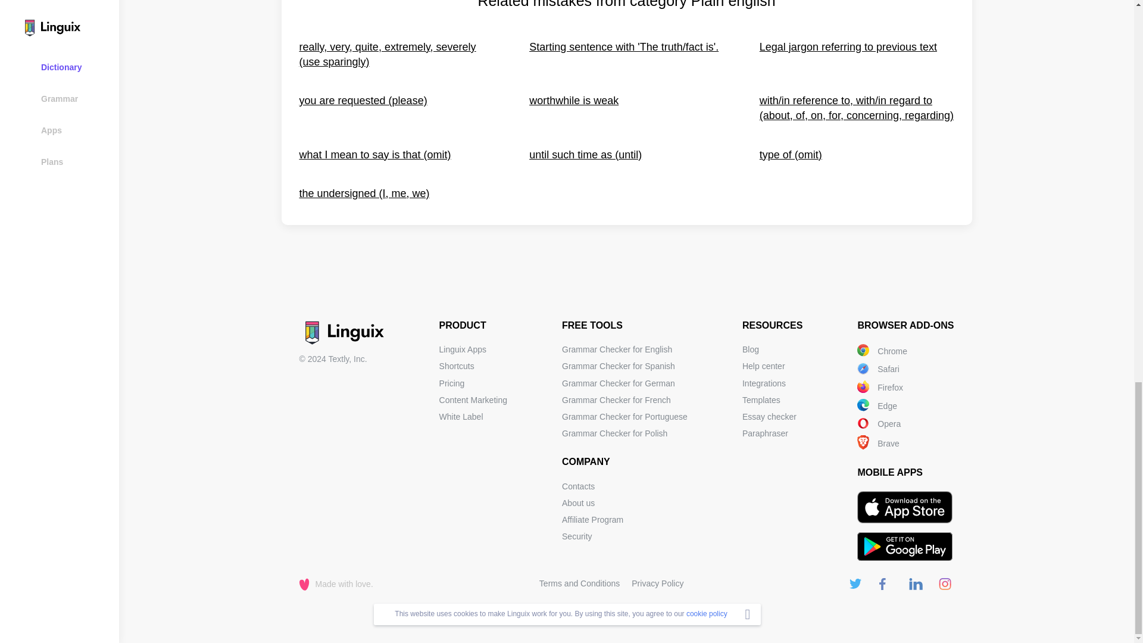 The height and width of the screenshot is (643, 1143). I want to click on Grammar Checker for Polish, so click(614, 433).